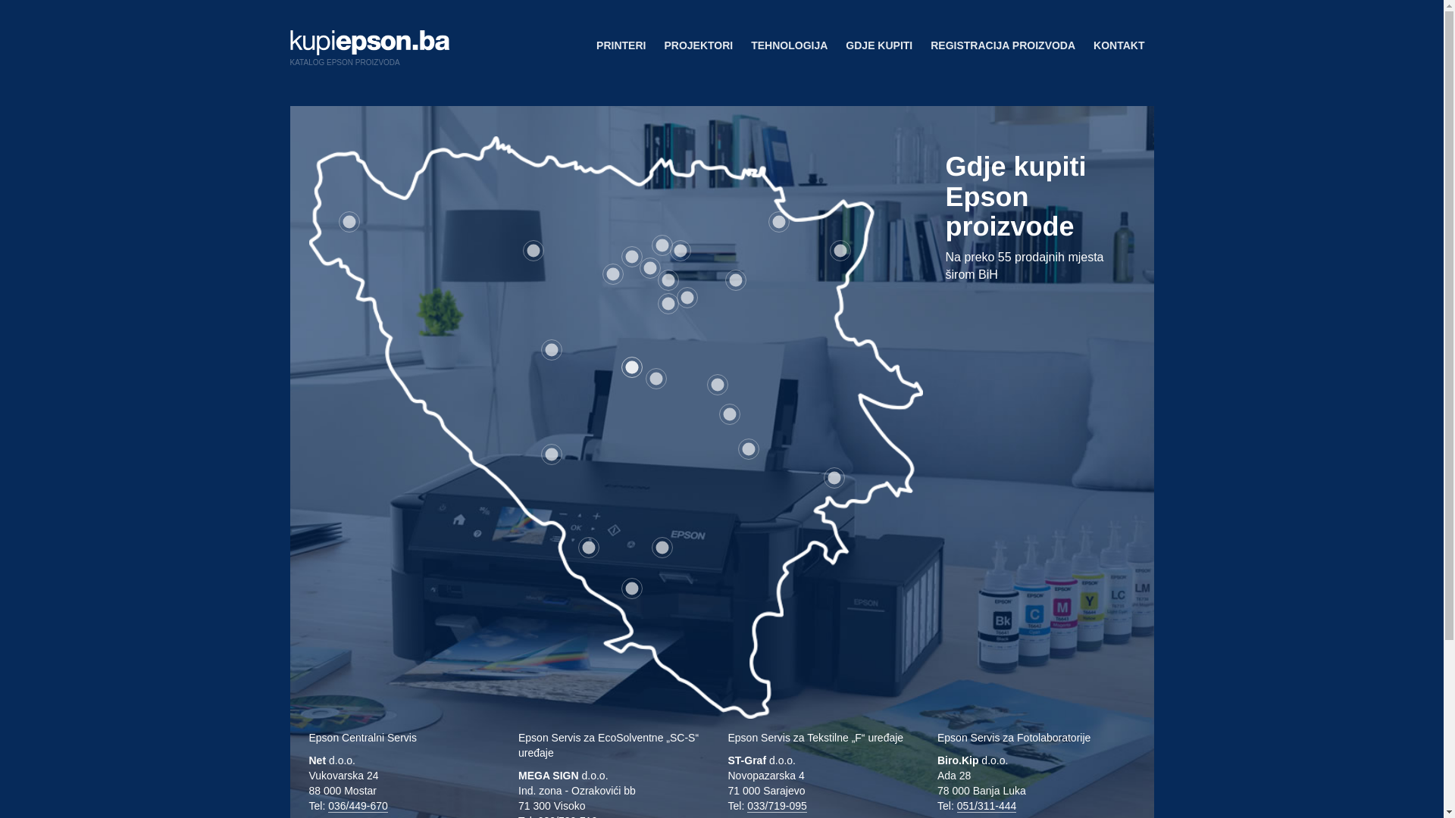  Describe the element at coordinates (699, 45) in the screenshot. I see `PROJEKTORI` at that location.